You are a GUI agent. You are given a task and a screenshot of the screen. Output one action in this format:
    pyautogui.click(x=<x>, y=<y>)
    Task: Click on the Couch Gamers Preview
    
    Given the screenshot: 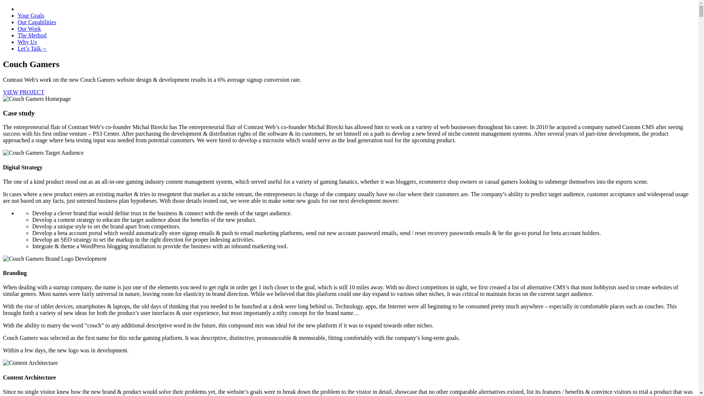 What is the action you would take?
    pyautogui.click(x=23, y=92)
    